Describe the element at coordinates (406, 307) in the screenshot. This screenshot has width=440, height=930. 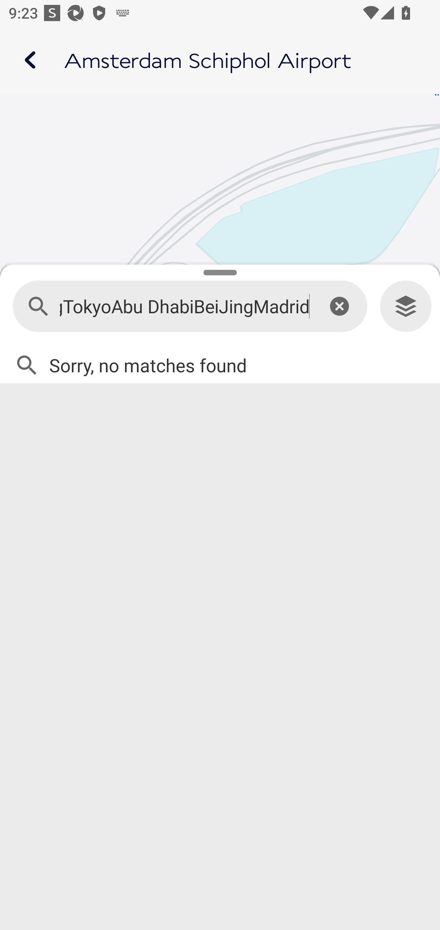
I see `Levels` at that location.